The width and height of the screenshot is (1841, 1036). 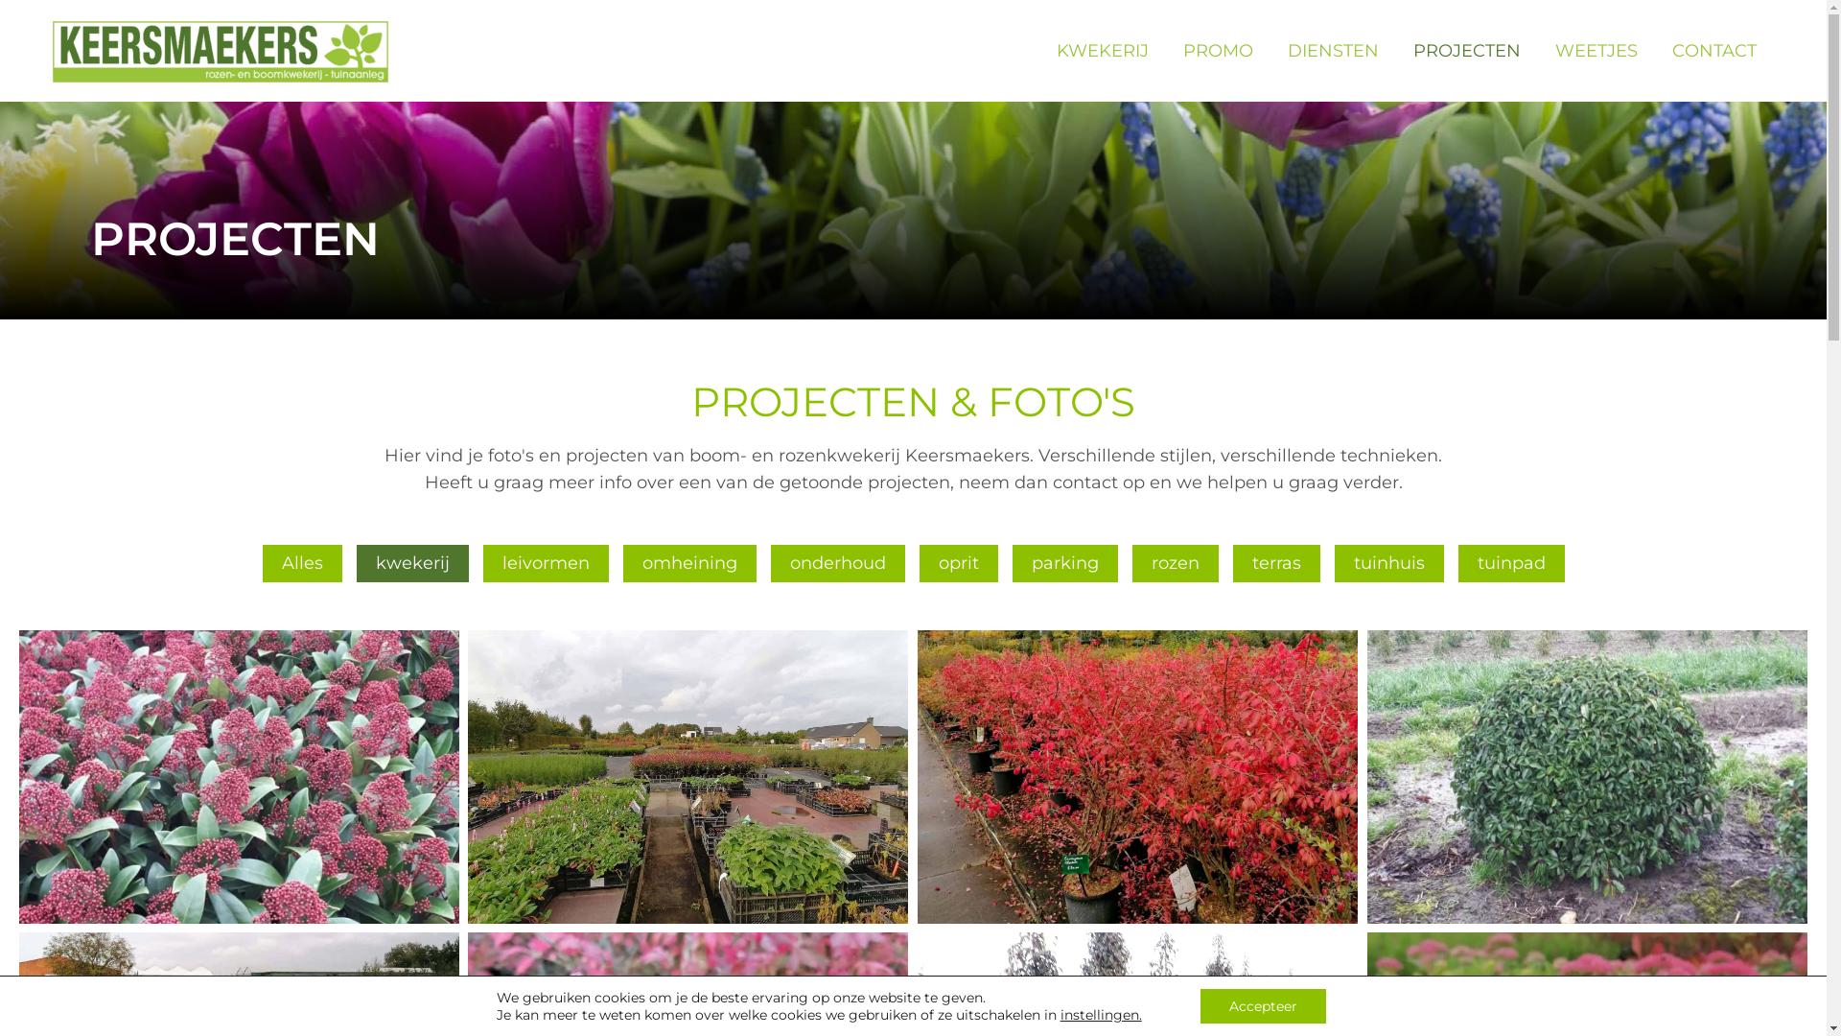 I want to click on instellingen., so click(x=1101, y=1015).